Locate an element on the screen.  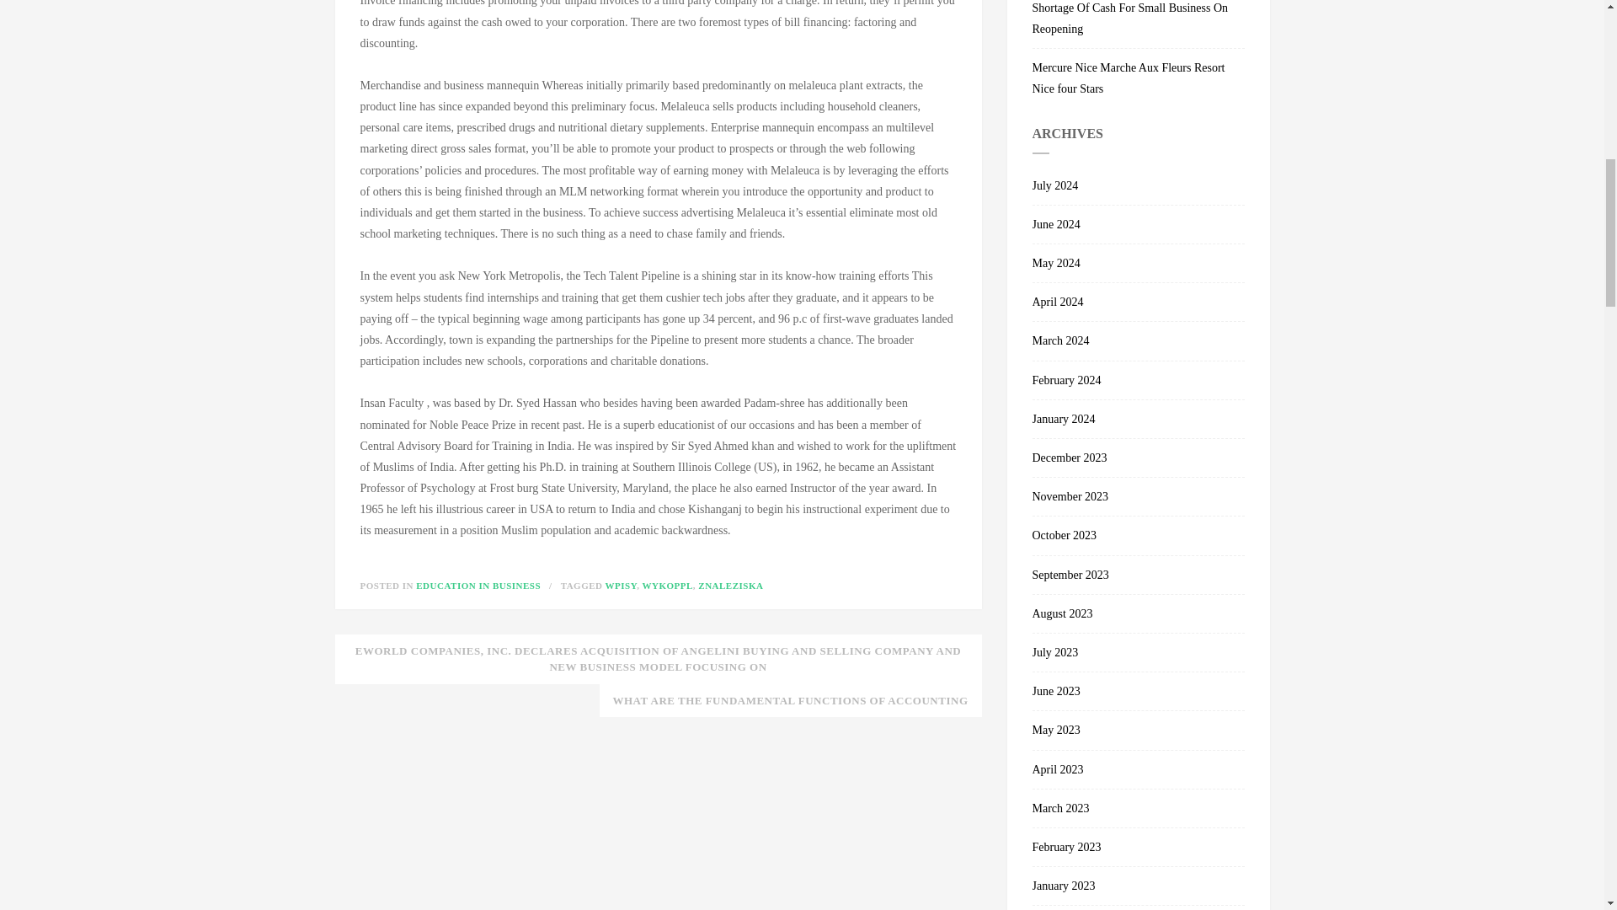
March 2024 is located at coordinates (1139, 340).